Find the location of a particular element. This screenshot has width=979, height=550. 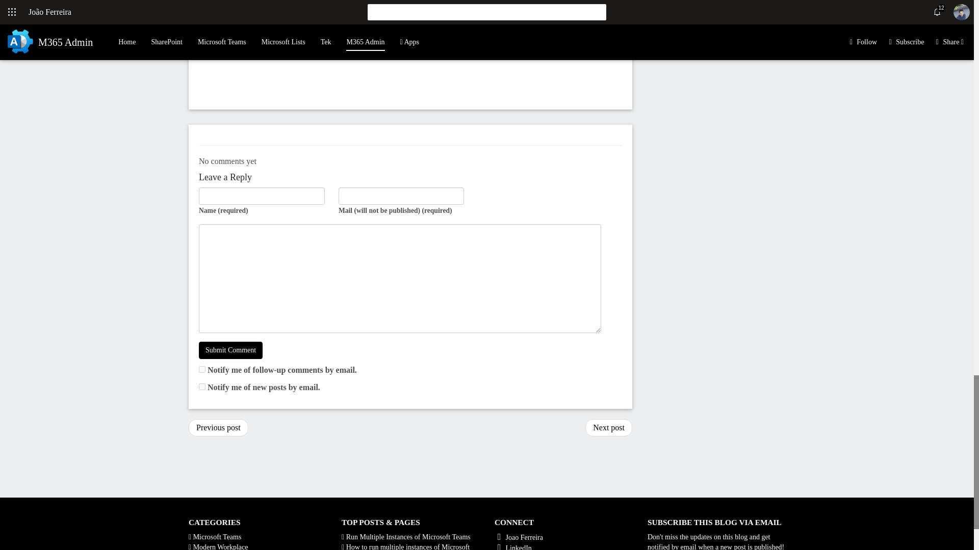

The new Exchange admin center general availability is located at coordinates (218, 428).